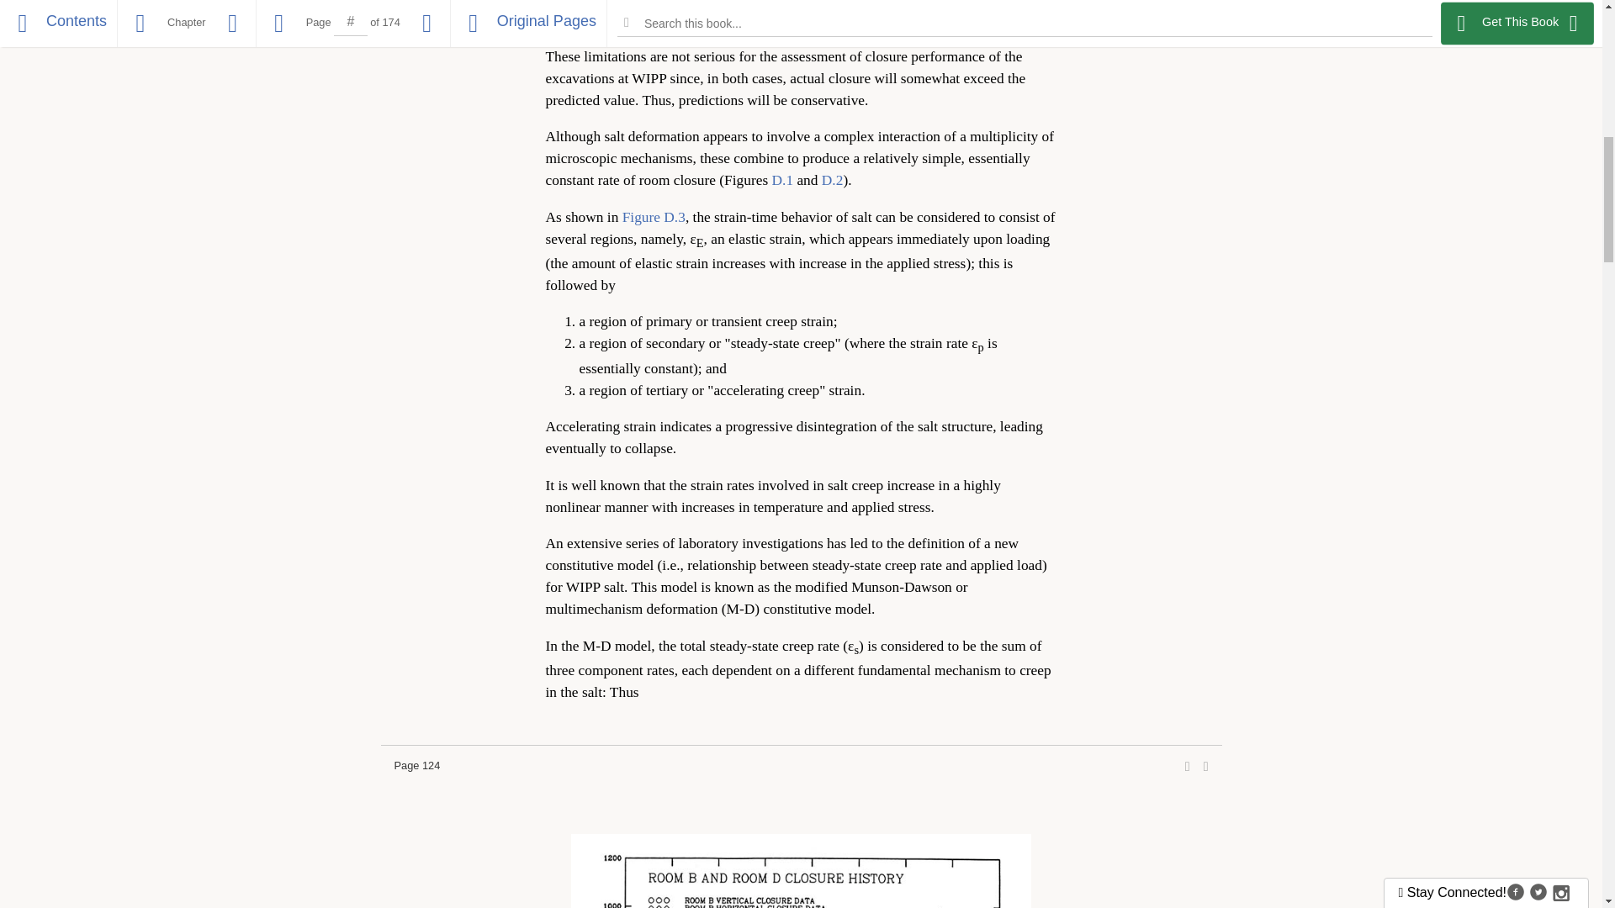  Describe the element at coordinates (1205, 767) in the screenshot. I see `Cite this page` at that location.